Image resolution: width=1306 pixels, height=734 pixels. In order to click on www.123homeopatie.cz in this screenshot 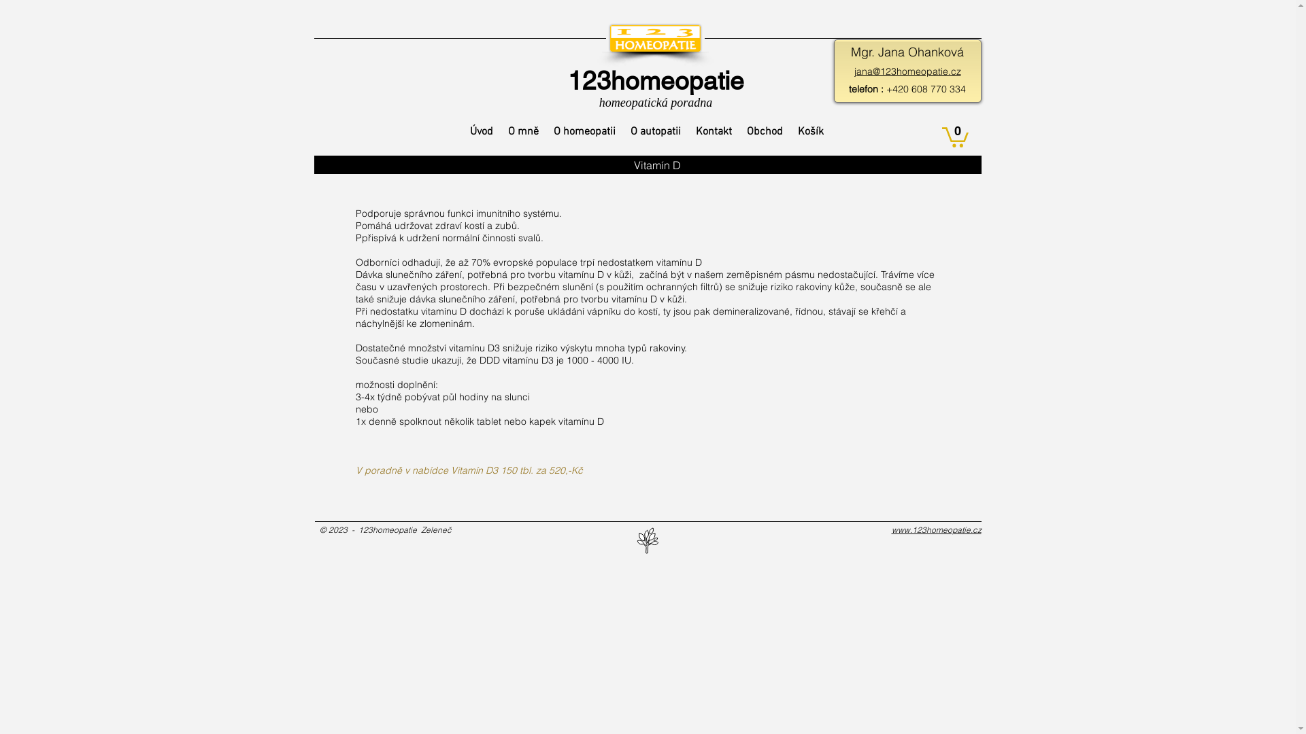, I will do `click(936, 530)`.